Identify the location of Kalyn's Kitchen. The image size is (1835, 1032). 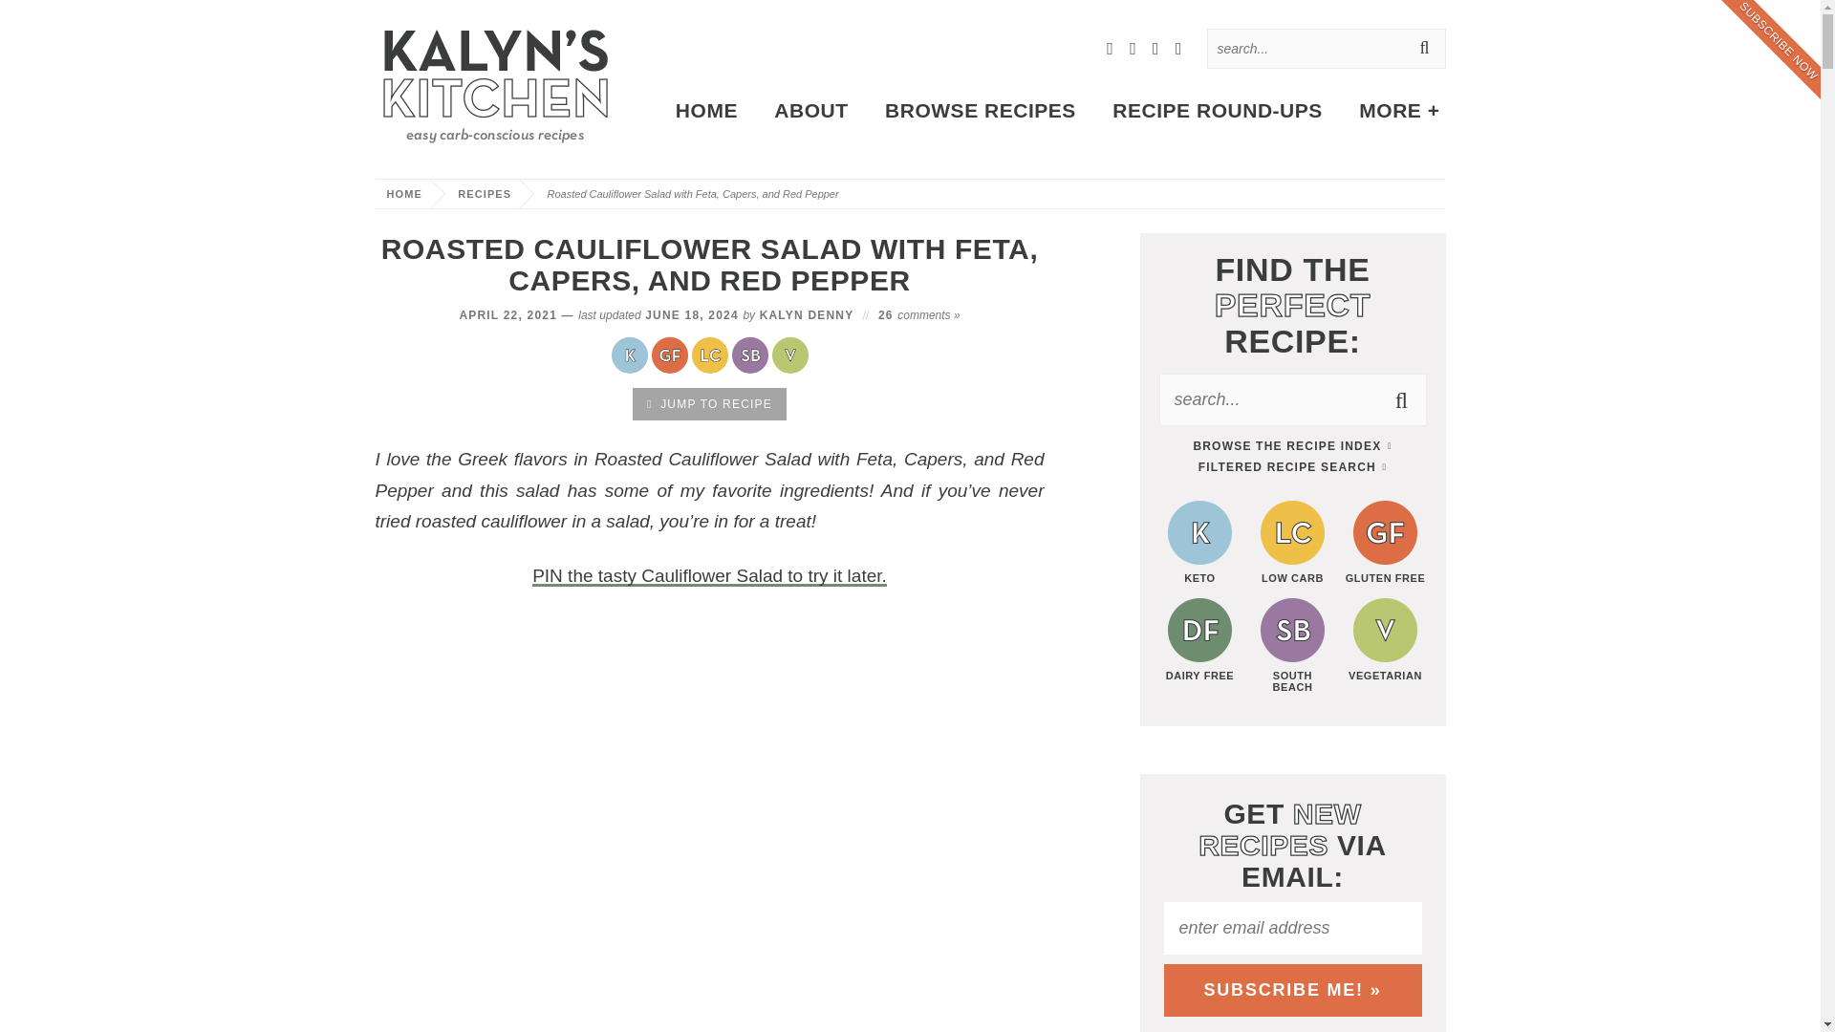
(493, 82).